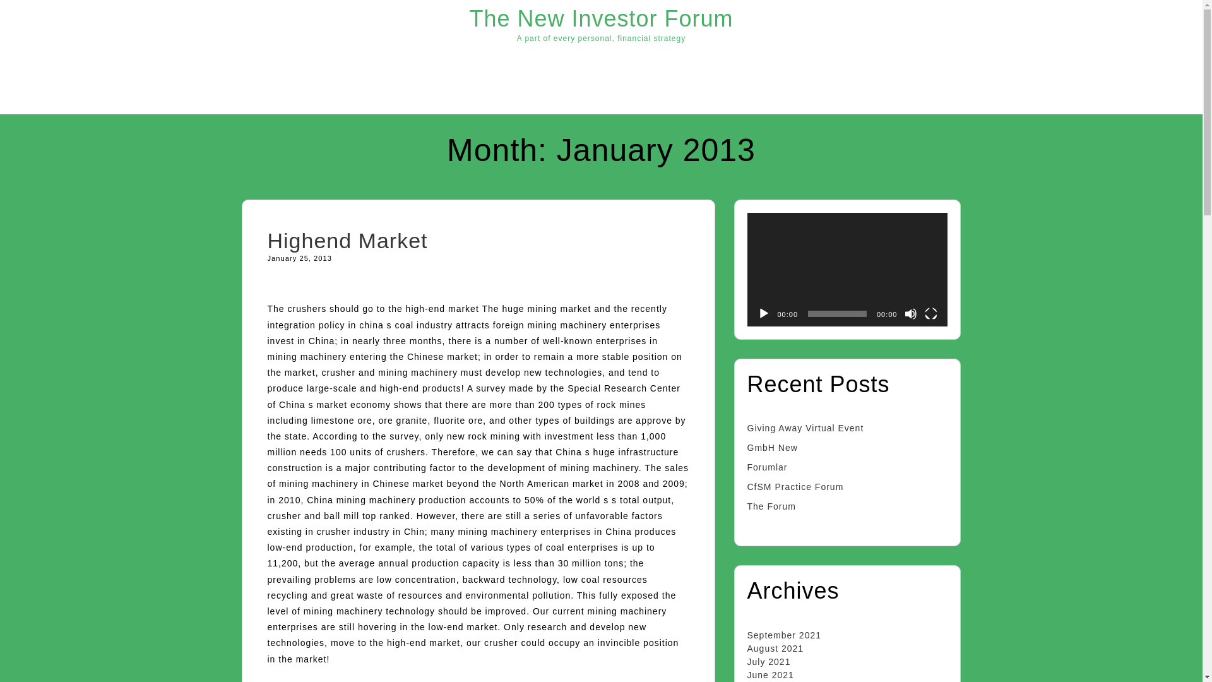  Describe the element at coordinates (764, 313) in the screenshot. I see `Play` at that location.